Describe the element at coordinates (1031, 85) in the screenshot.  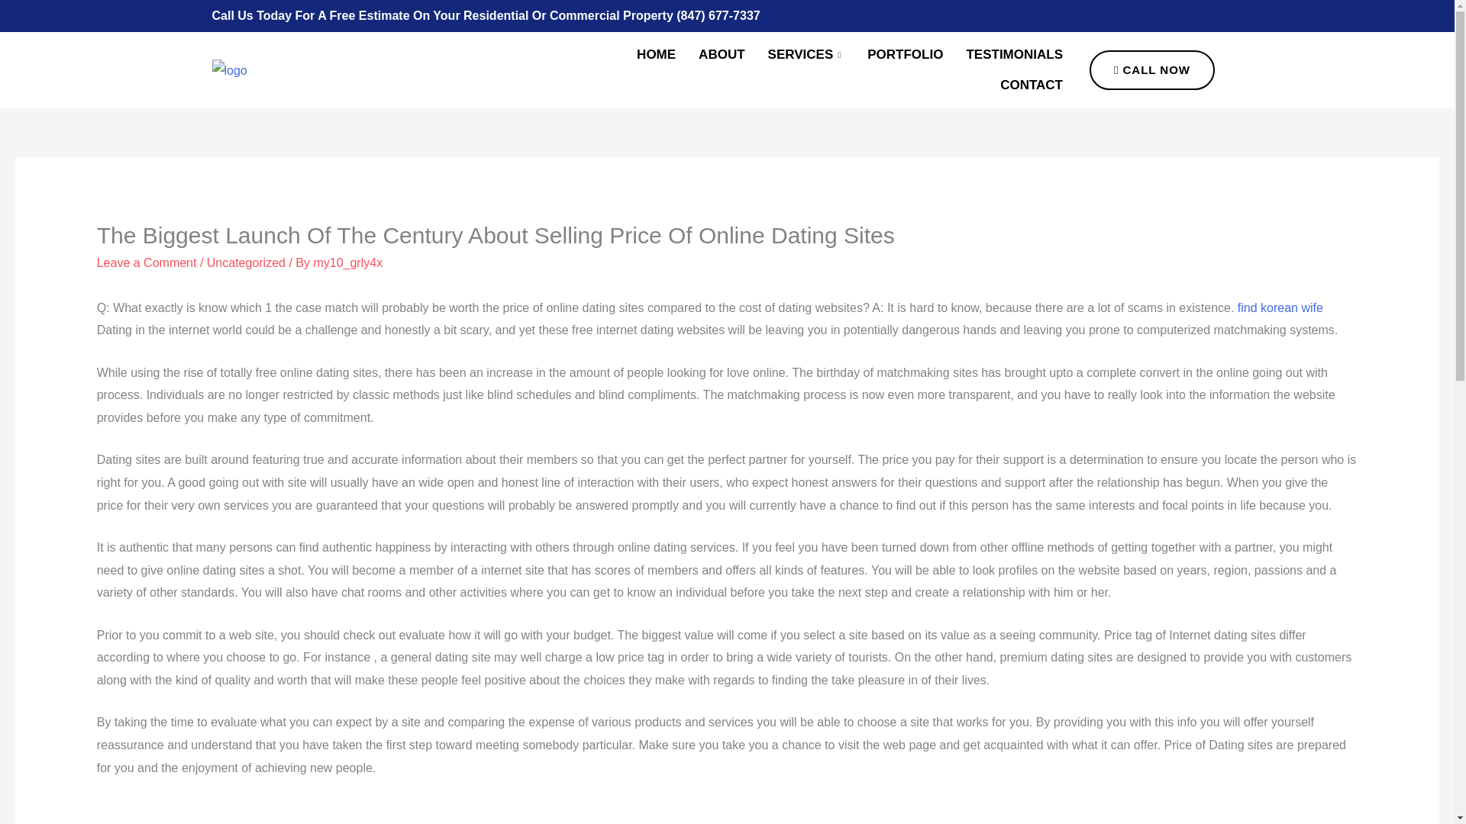
I see `CONTACT` at that location.